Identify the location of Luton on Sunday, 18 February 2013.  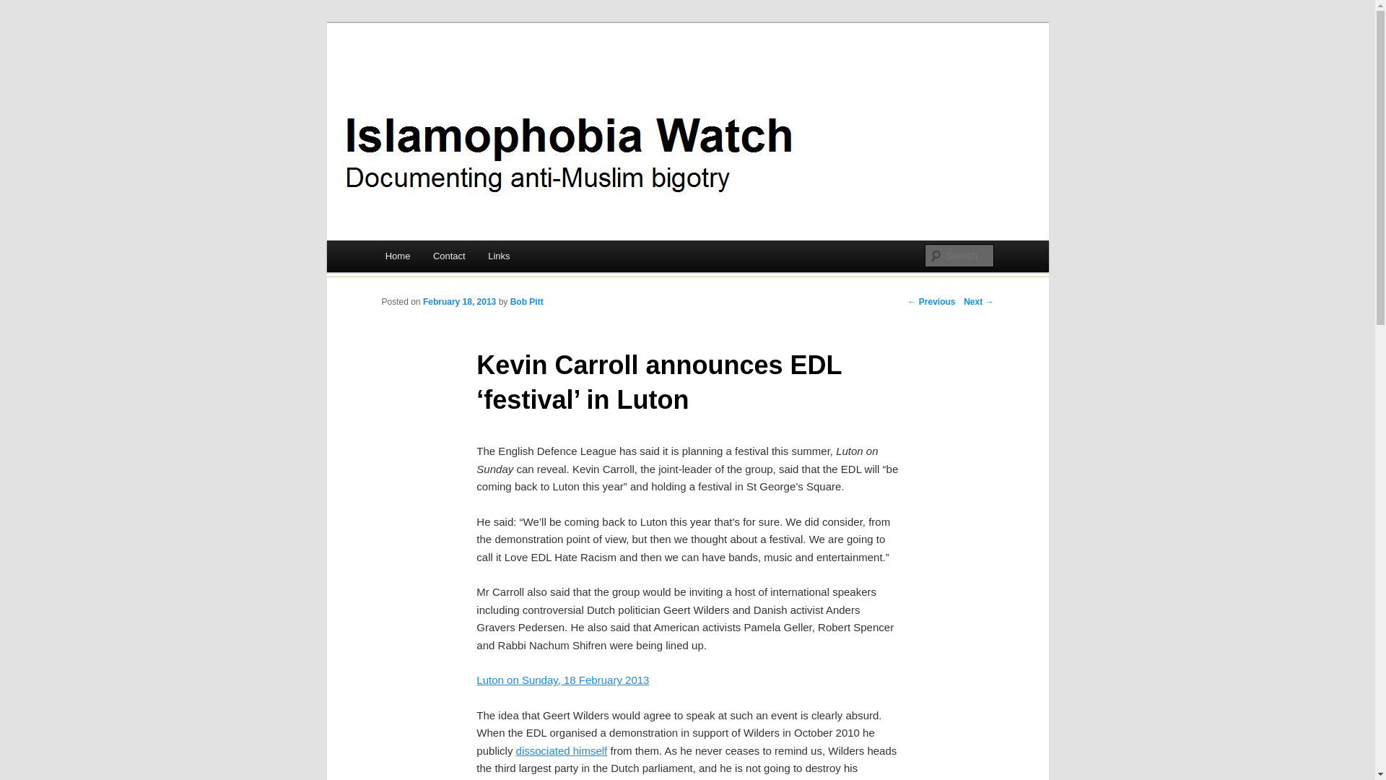
(562, 680).